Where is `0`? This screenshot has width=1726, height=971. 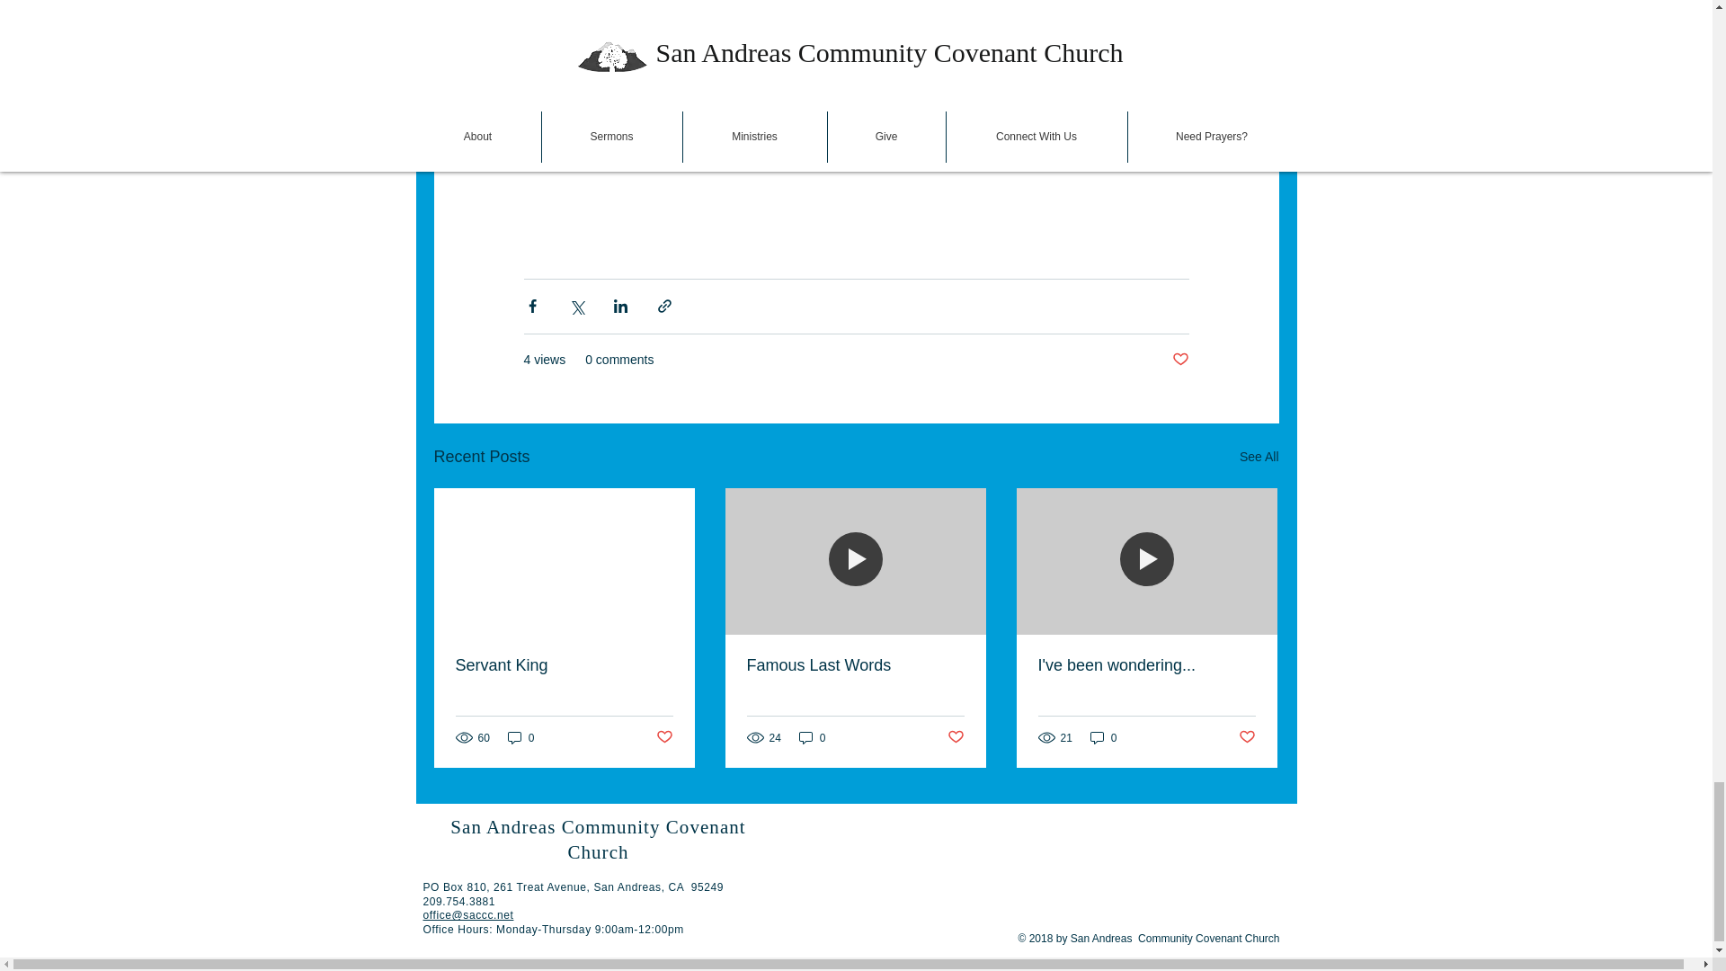 0 is located at coordinates (521, 737).